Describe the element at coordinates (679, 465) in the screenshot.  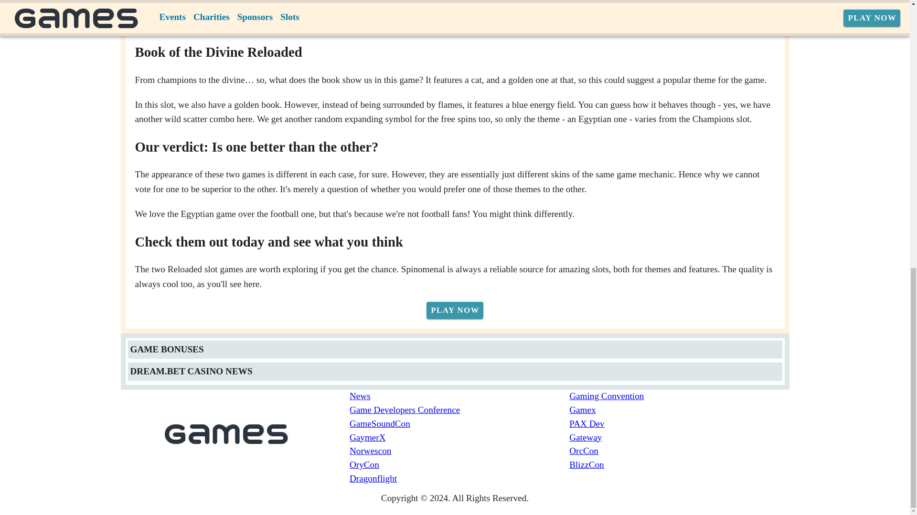
I see `BlizzCon` at that location.